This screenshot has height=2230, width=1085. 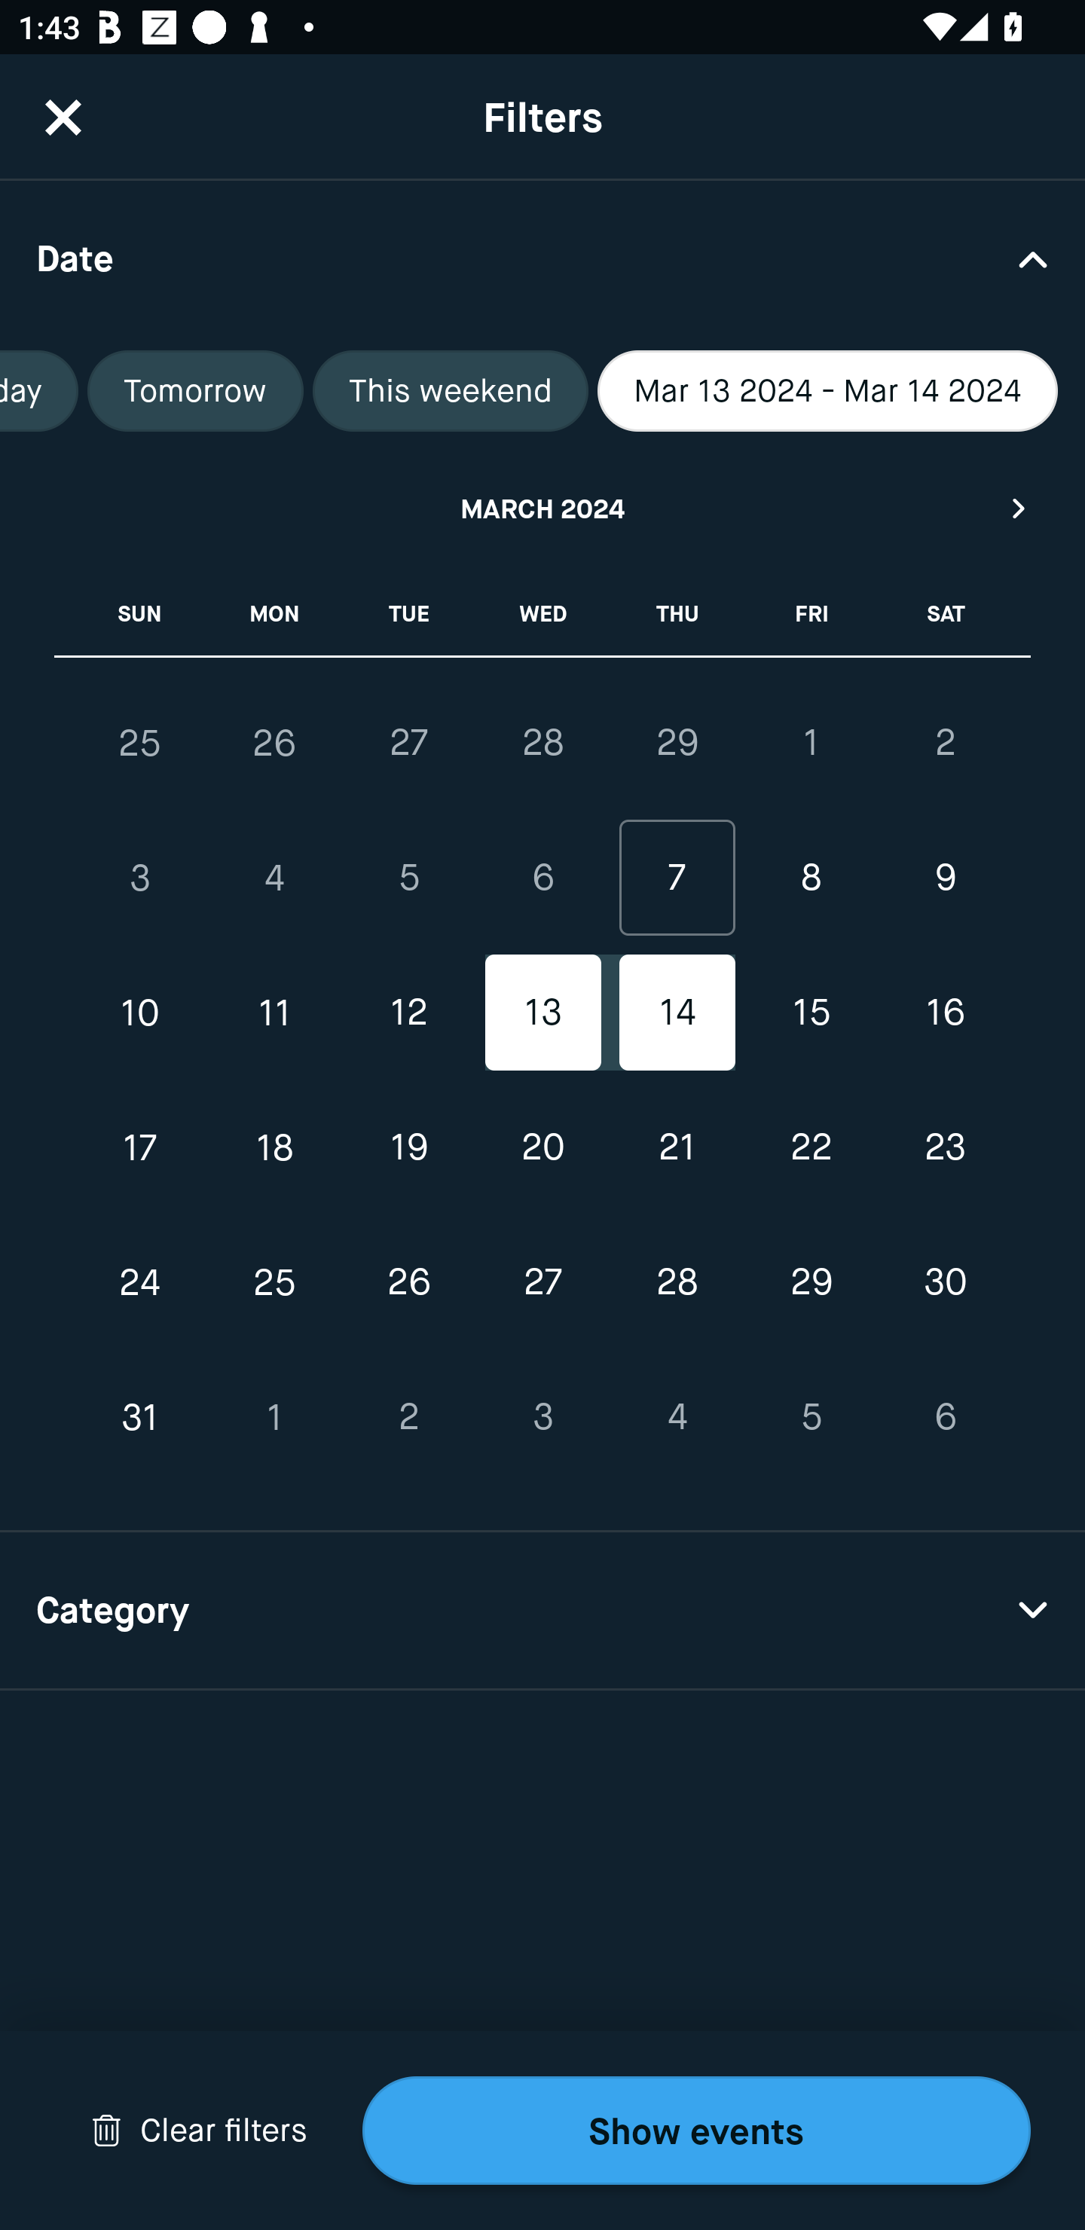 What do you see at coordinates (542, 1416) in the screenshot?
I see `3` at bounding box center [542, 1416].